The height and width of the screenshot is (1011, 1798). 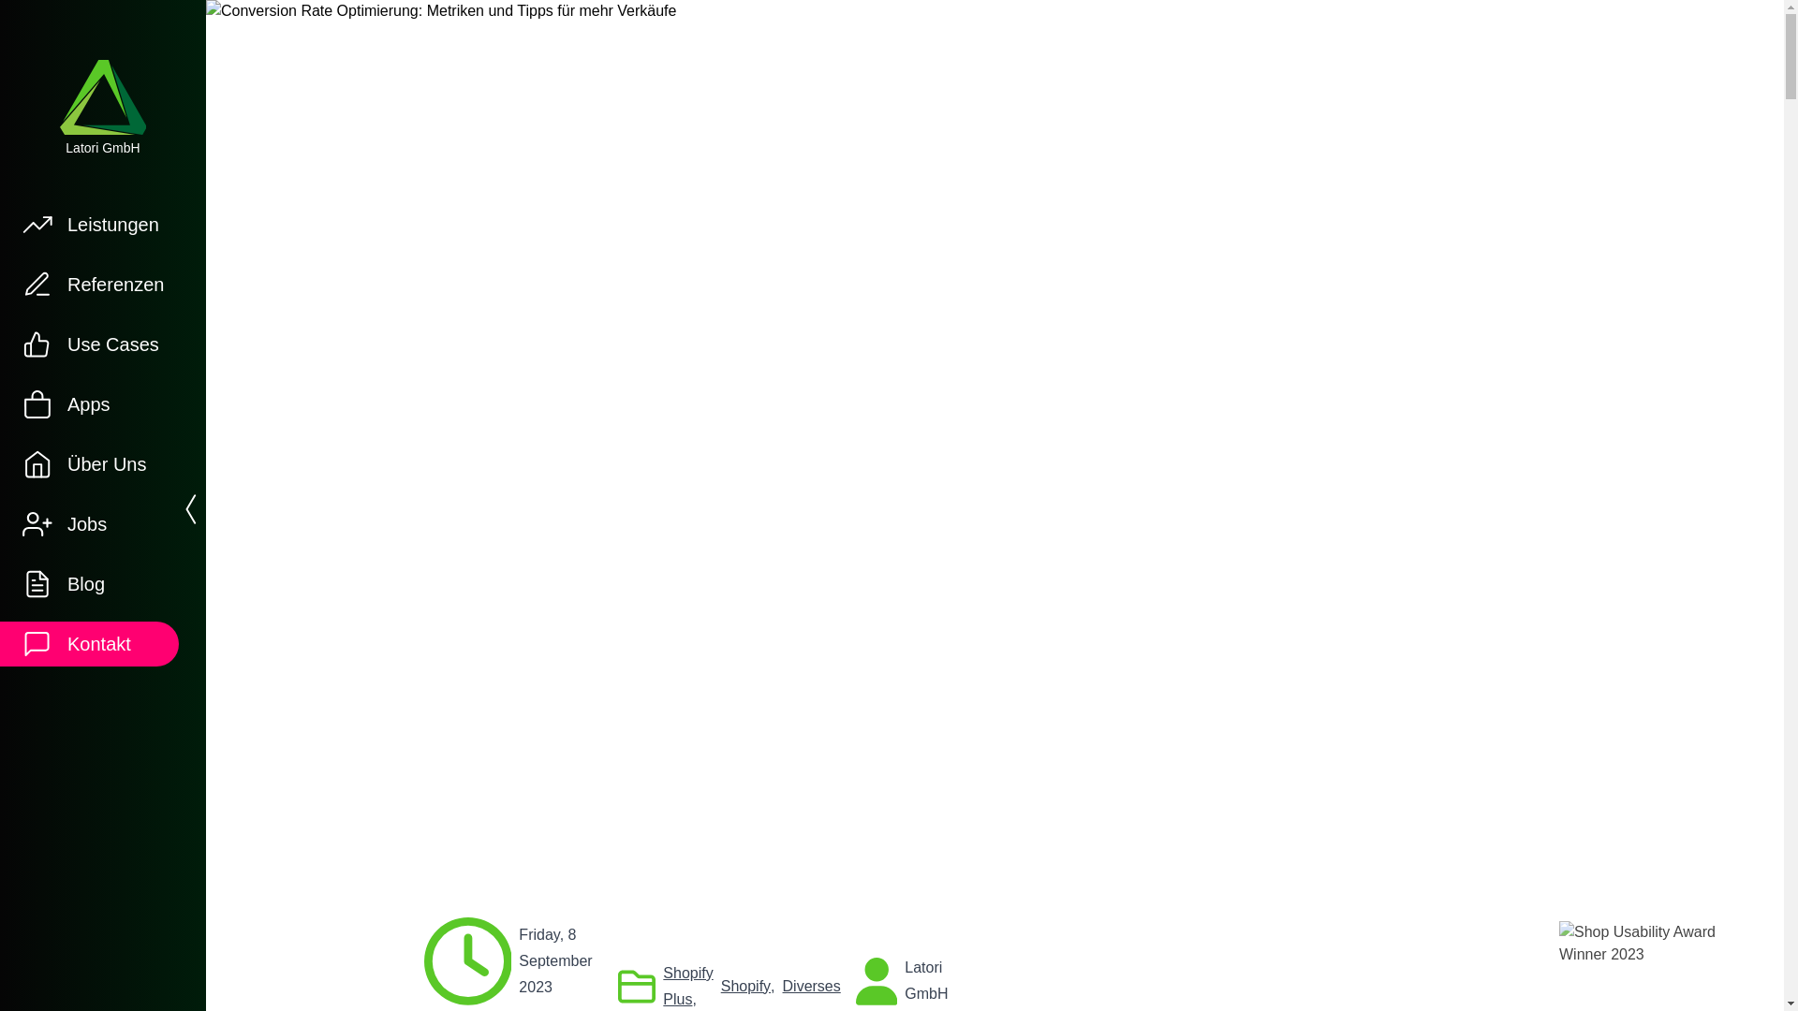 What do you see at coordinates (103, 109) in the screenshot?
I see `Latori GmbH` at bounding box center [103, 109].